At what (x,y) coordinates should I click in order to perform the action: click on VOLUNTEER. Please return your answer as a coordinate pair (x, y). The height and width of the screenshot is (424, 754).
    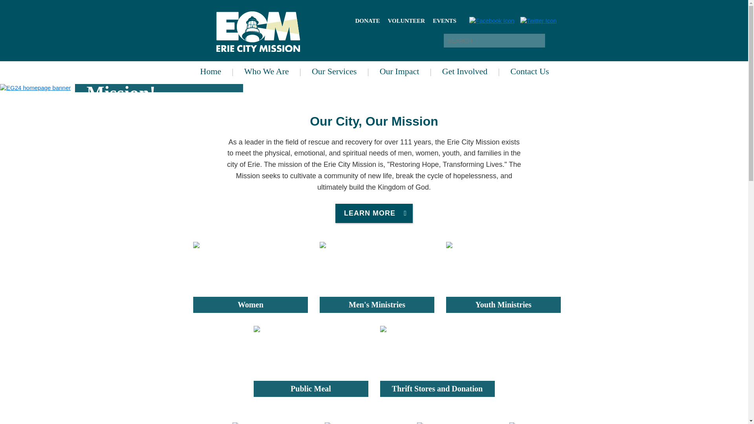
    Looking at the image, I should click on (406, 20).